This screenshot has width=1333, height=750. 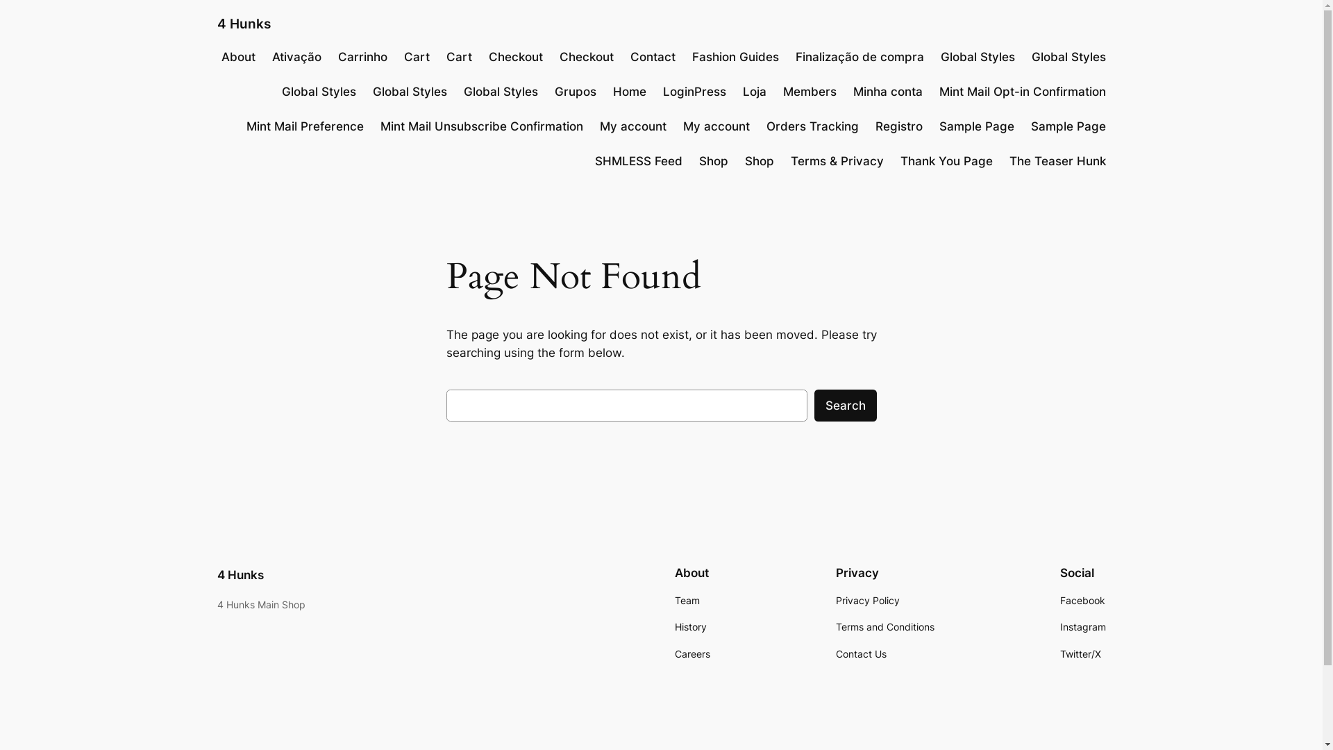 I want to click on Cart, so click(x=417, y=57).